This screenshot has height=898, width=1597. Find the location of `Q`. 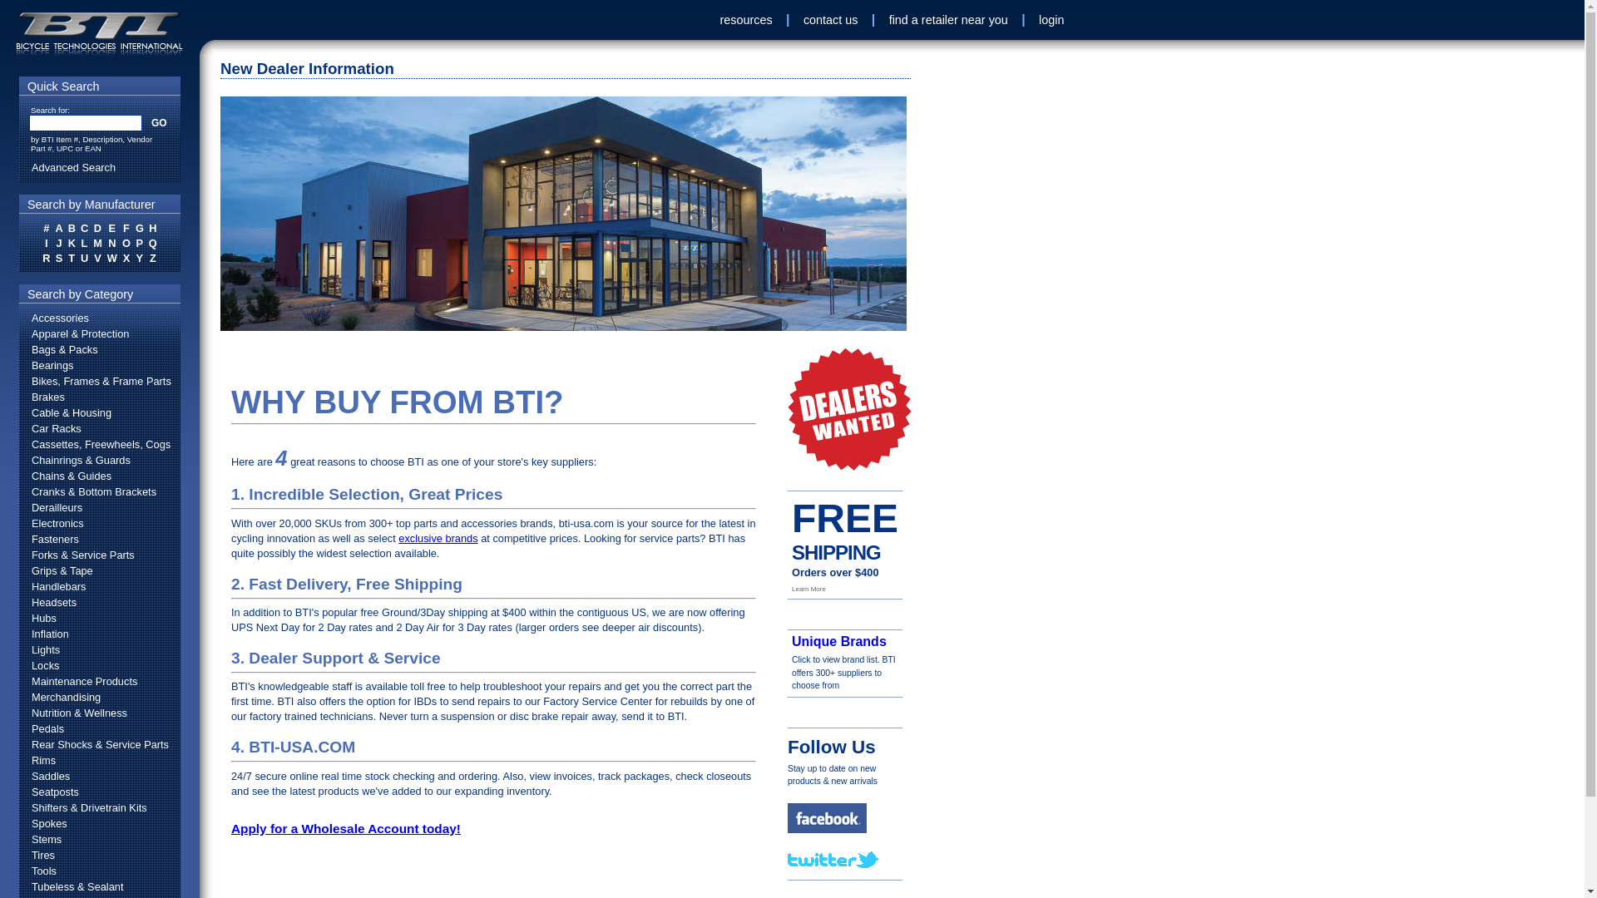

Q is located at coordinates (153, 243).